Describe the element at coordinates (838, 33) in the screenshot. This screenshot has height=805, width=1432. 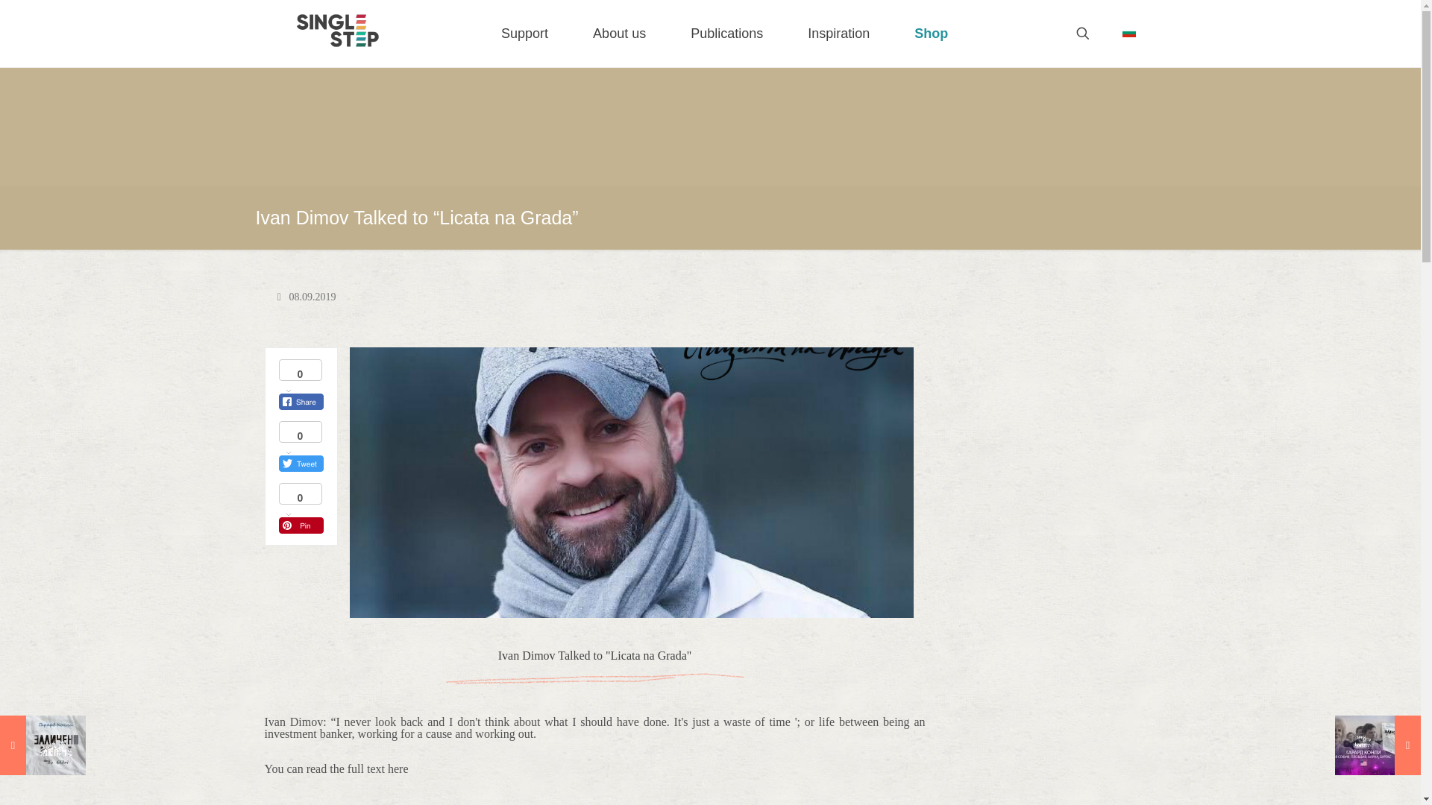
I see `Inspiration` at that location.